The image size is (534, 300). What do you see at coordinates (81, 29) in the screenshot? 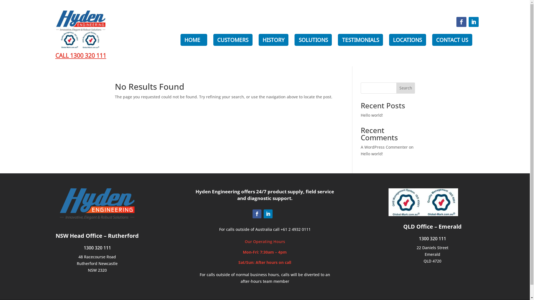
I see `HYDEN LOGO` at bounding box center [81, 29].